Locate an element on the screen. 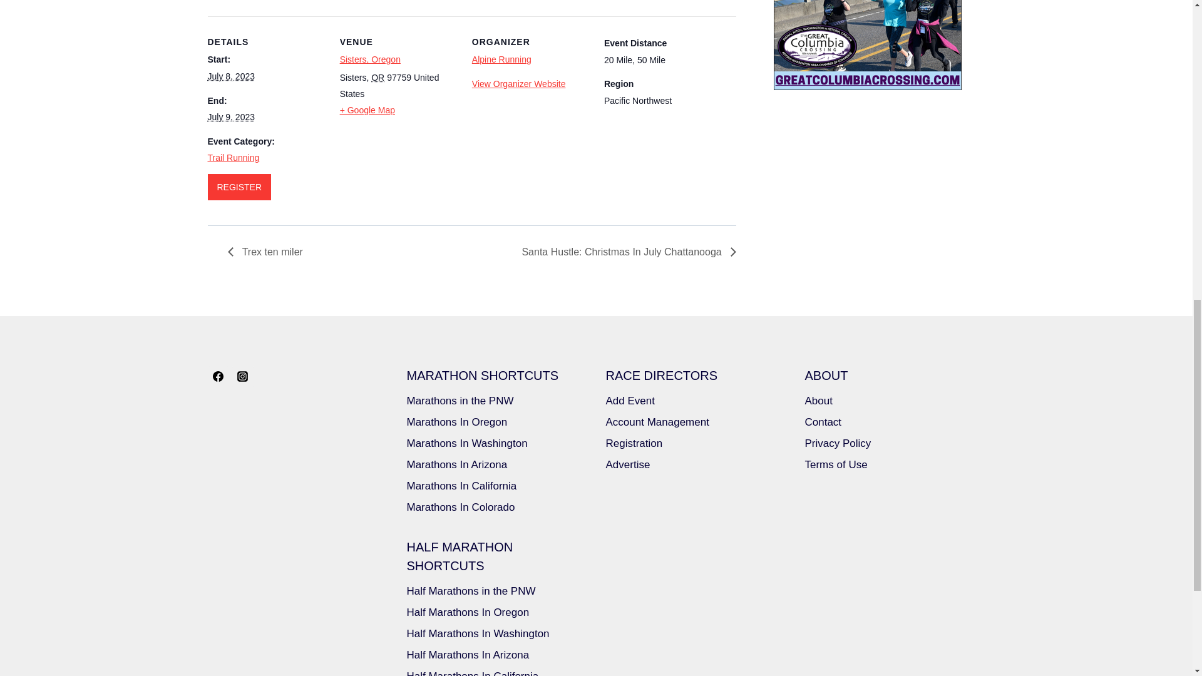 The height and width of the screenshot is (676, 1202). Alpine Running is located at coordinates (501, 59).